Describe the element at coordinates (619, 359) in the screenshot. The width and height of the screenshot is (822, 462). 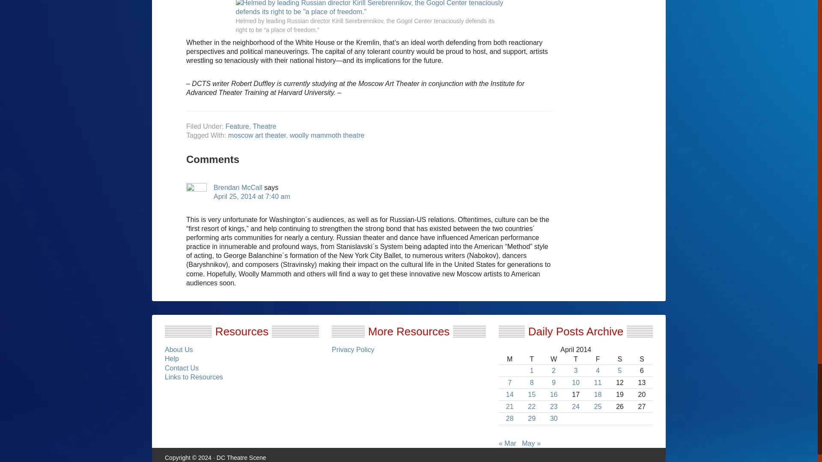
I see `Saturday` at that location.